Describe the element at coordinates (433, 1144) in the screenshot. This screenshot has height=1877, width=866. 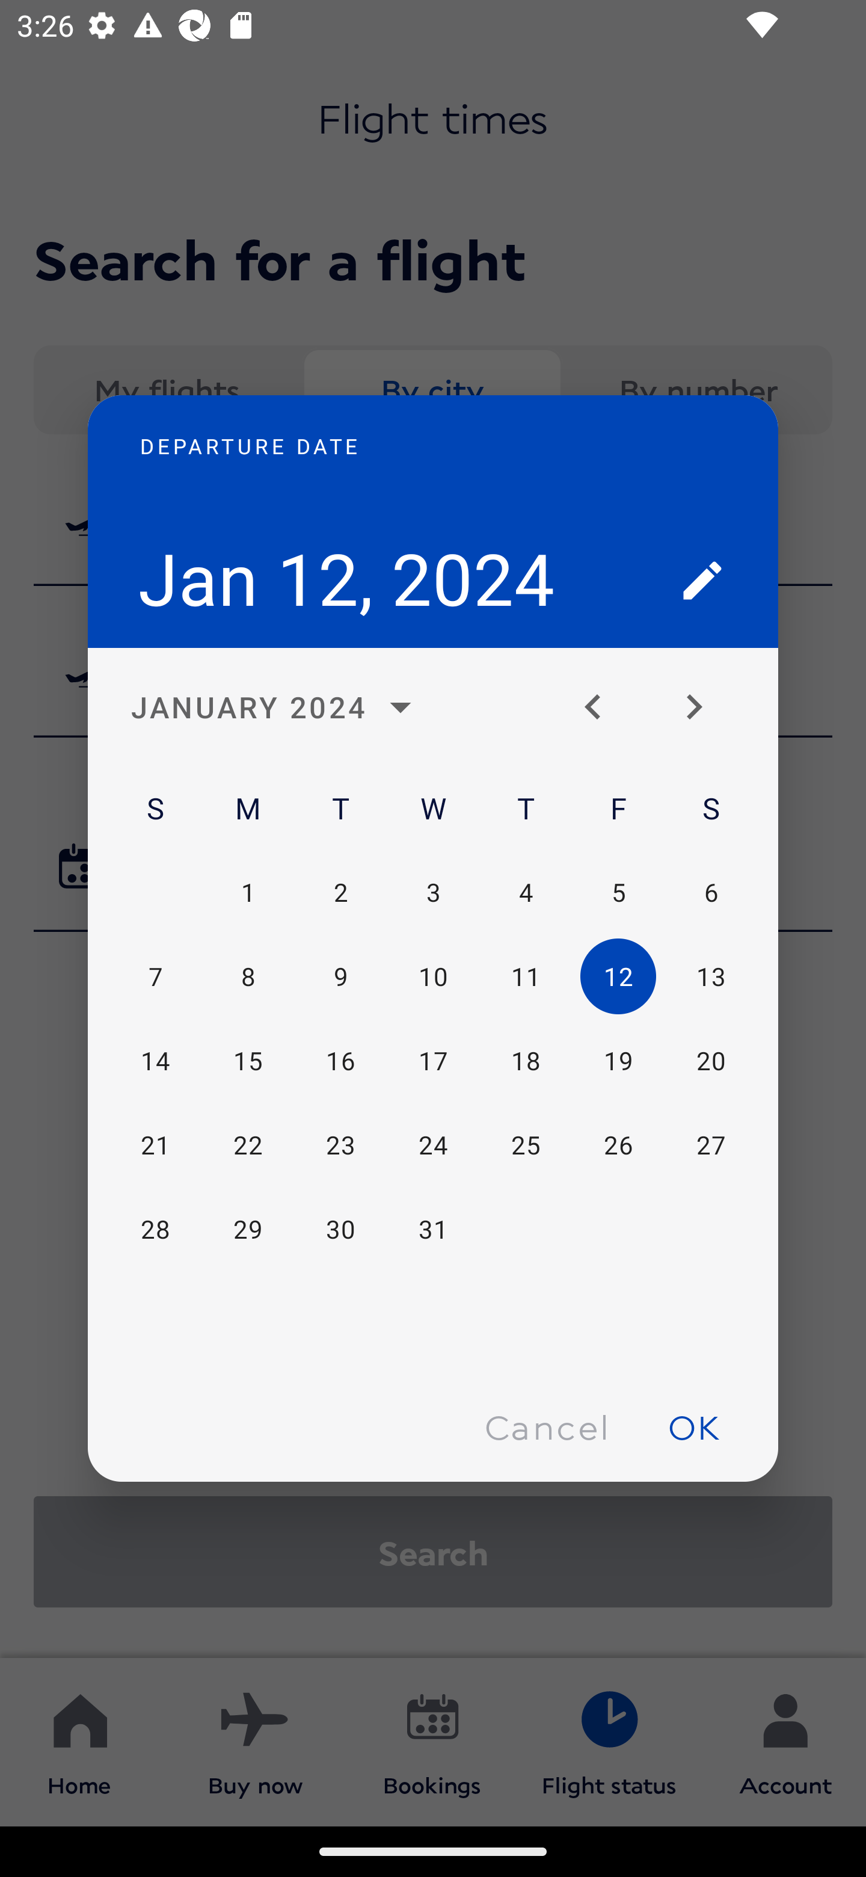
I see `24 Wed, Jan 24` at that location.